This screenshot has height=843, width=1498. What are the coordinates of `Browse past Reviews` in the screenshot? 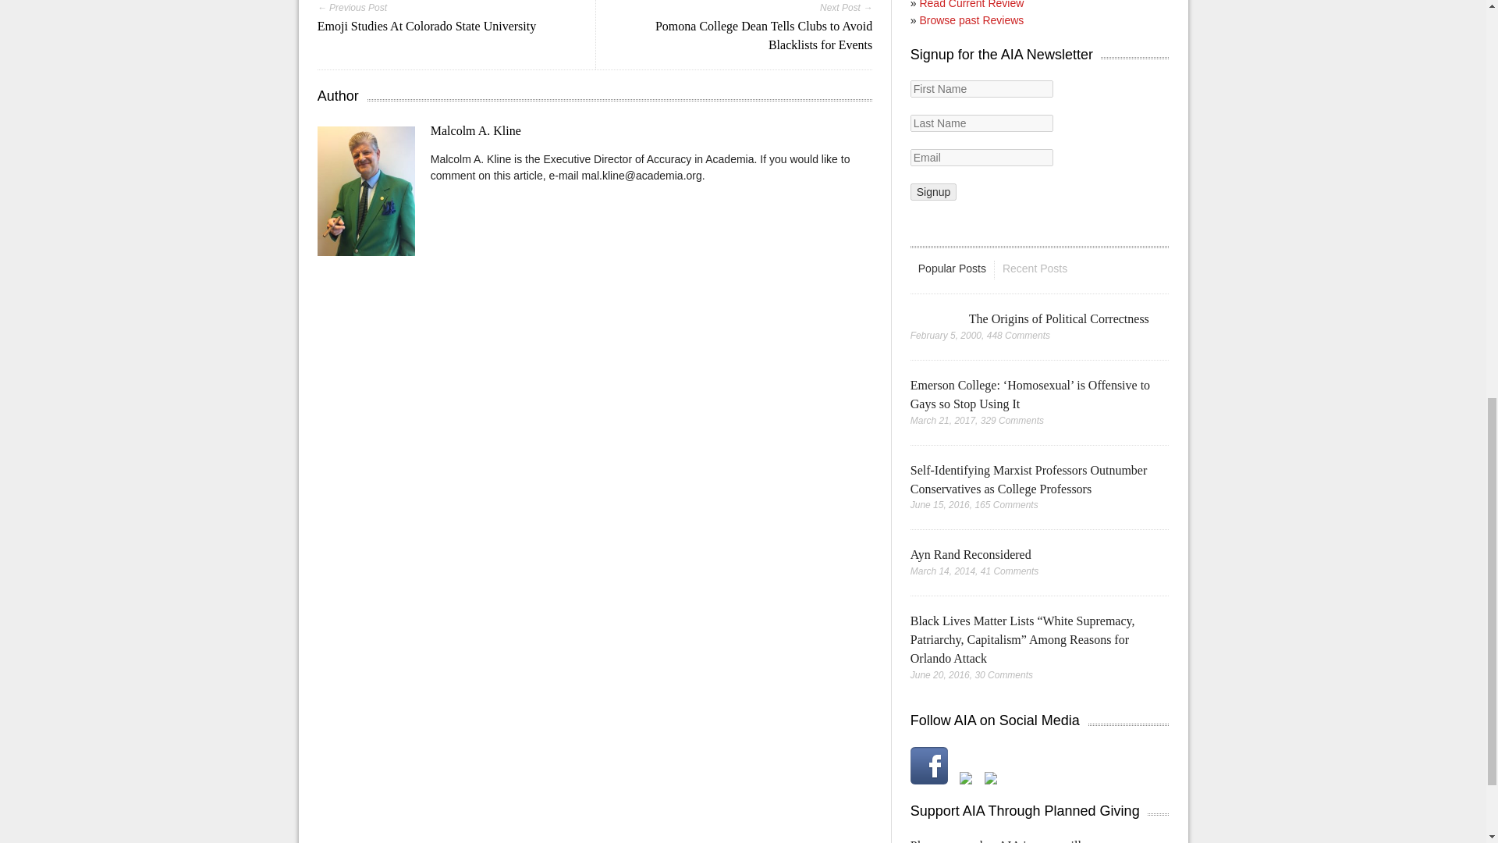 It's located at (971, 20).